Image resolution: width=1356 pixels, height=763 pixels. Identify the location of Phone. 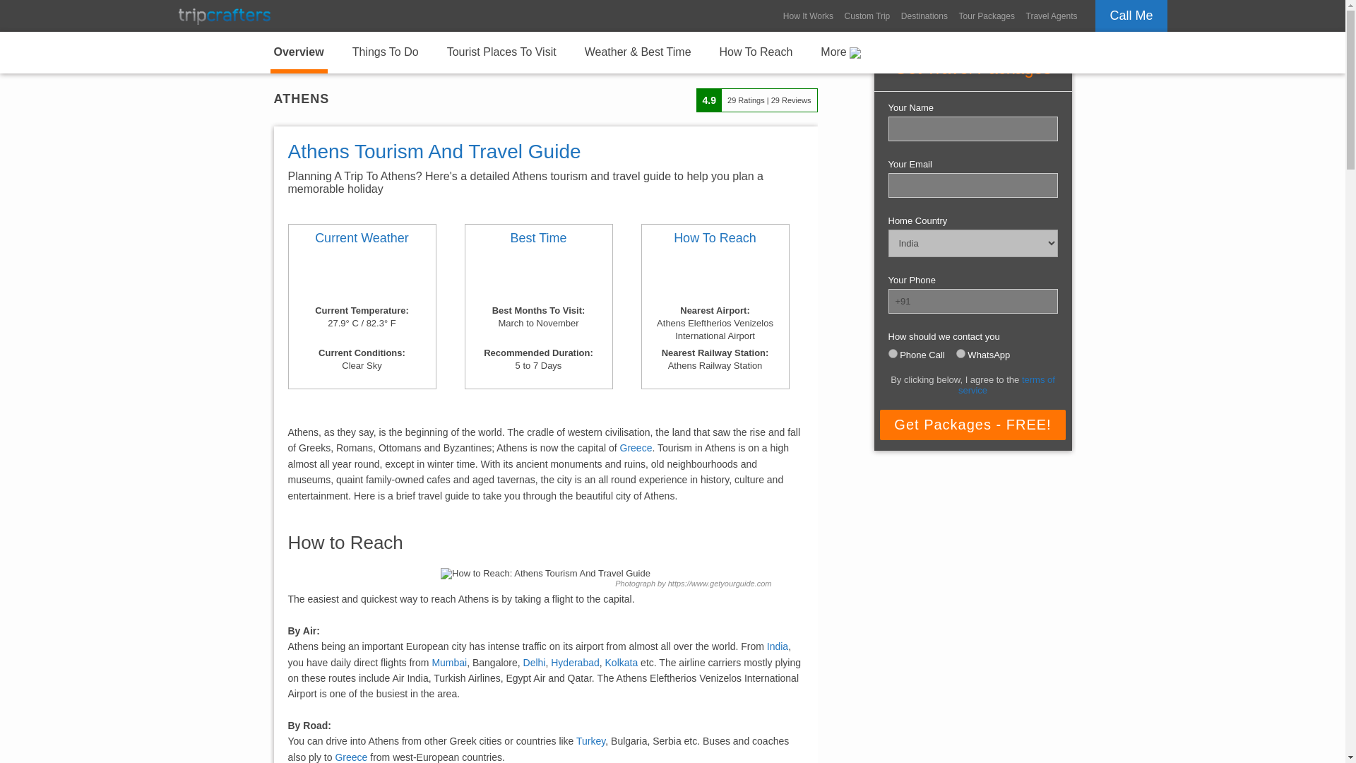
(893, 353).